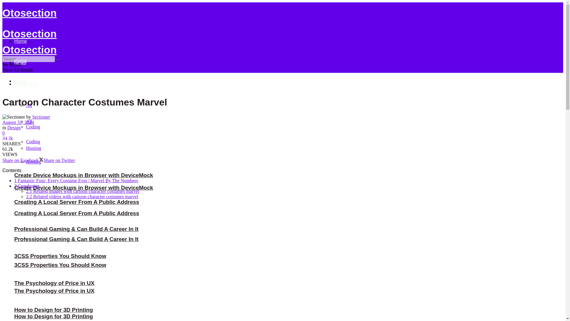 The height and width of the screenshot is (321, 570). What do you see at coordinates (34, 148) in the screenshot?
I see `Hosting` at bounding box center [34, 148].